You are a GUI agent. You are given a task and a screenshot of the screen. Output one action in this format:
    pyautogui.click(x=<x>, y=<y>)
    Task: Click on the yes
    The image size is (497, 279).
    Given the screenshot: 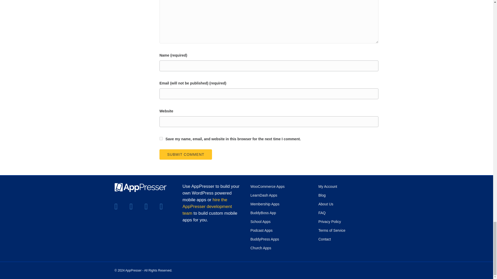 What is the action you would take?
    pyautogui.click(x=161, y=138)
    